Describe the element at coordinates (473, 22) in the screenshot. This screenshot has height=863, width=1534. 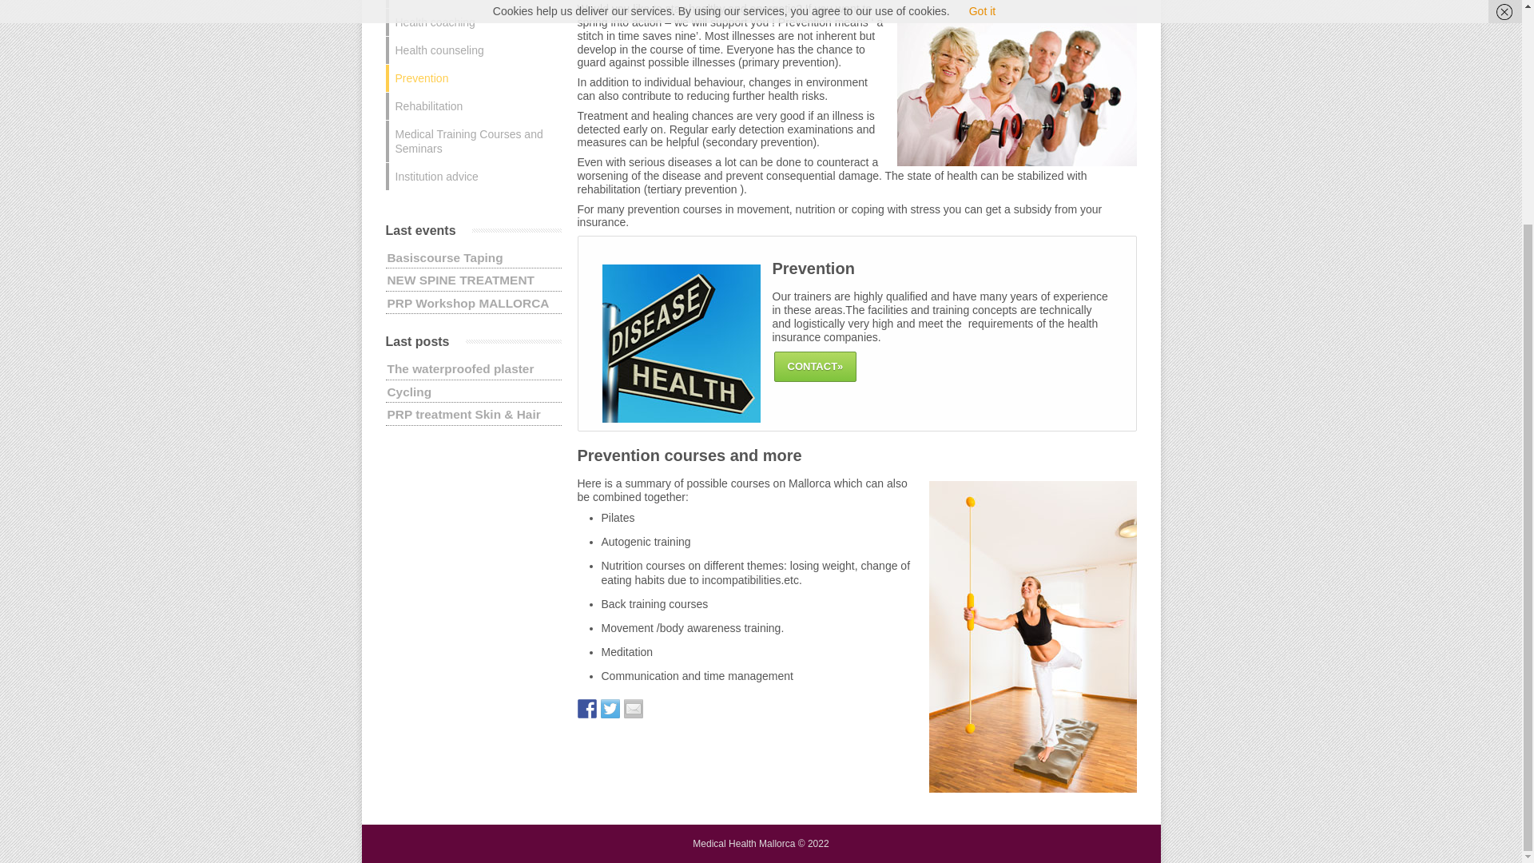
I see `Health coaching` at that location.